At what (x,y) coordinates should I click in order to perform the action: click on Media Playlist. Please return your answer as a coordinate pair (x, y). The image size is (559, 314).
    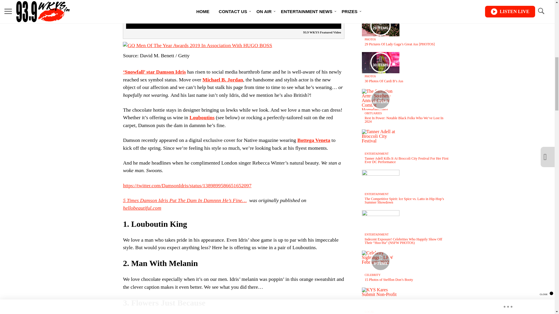
    Looking at the image, I should click on (380, 26).